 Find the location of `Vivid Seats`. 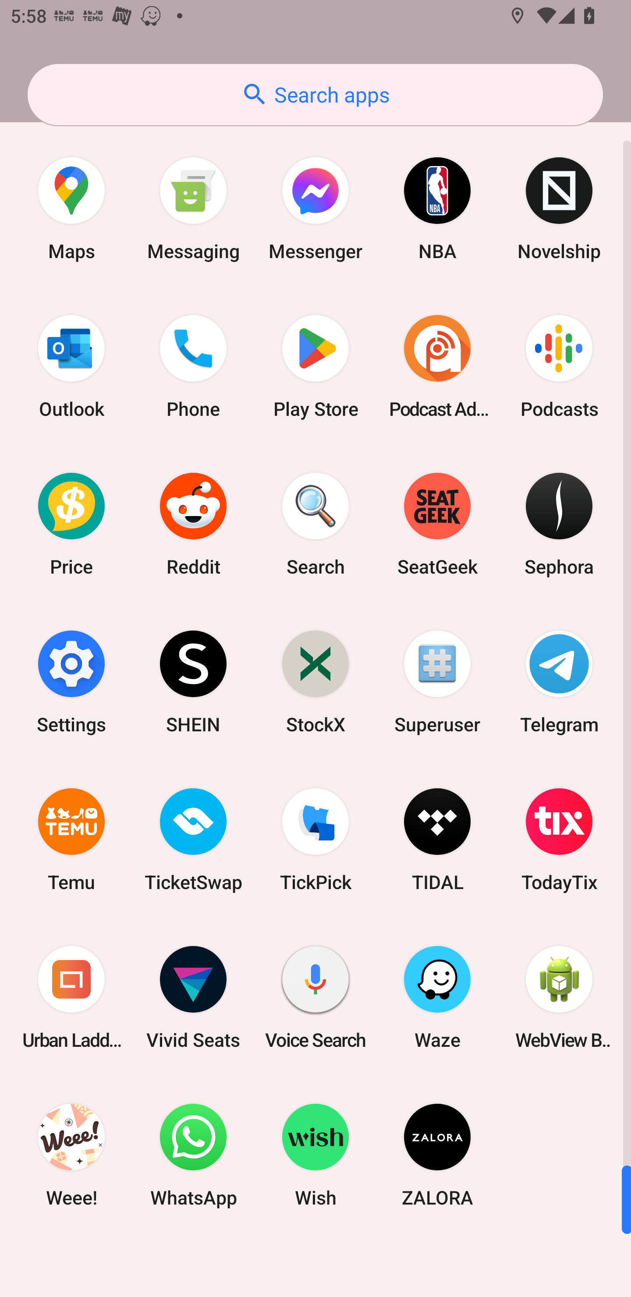

Vivid Seats is located at coordinates (193, 997).